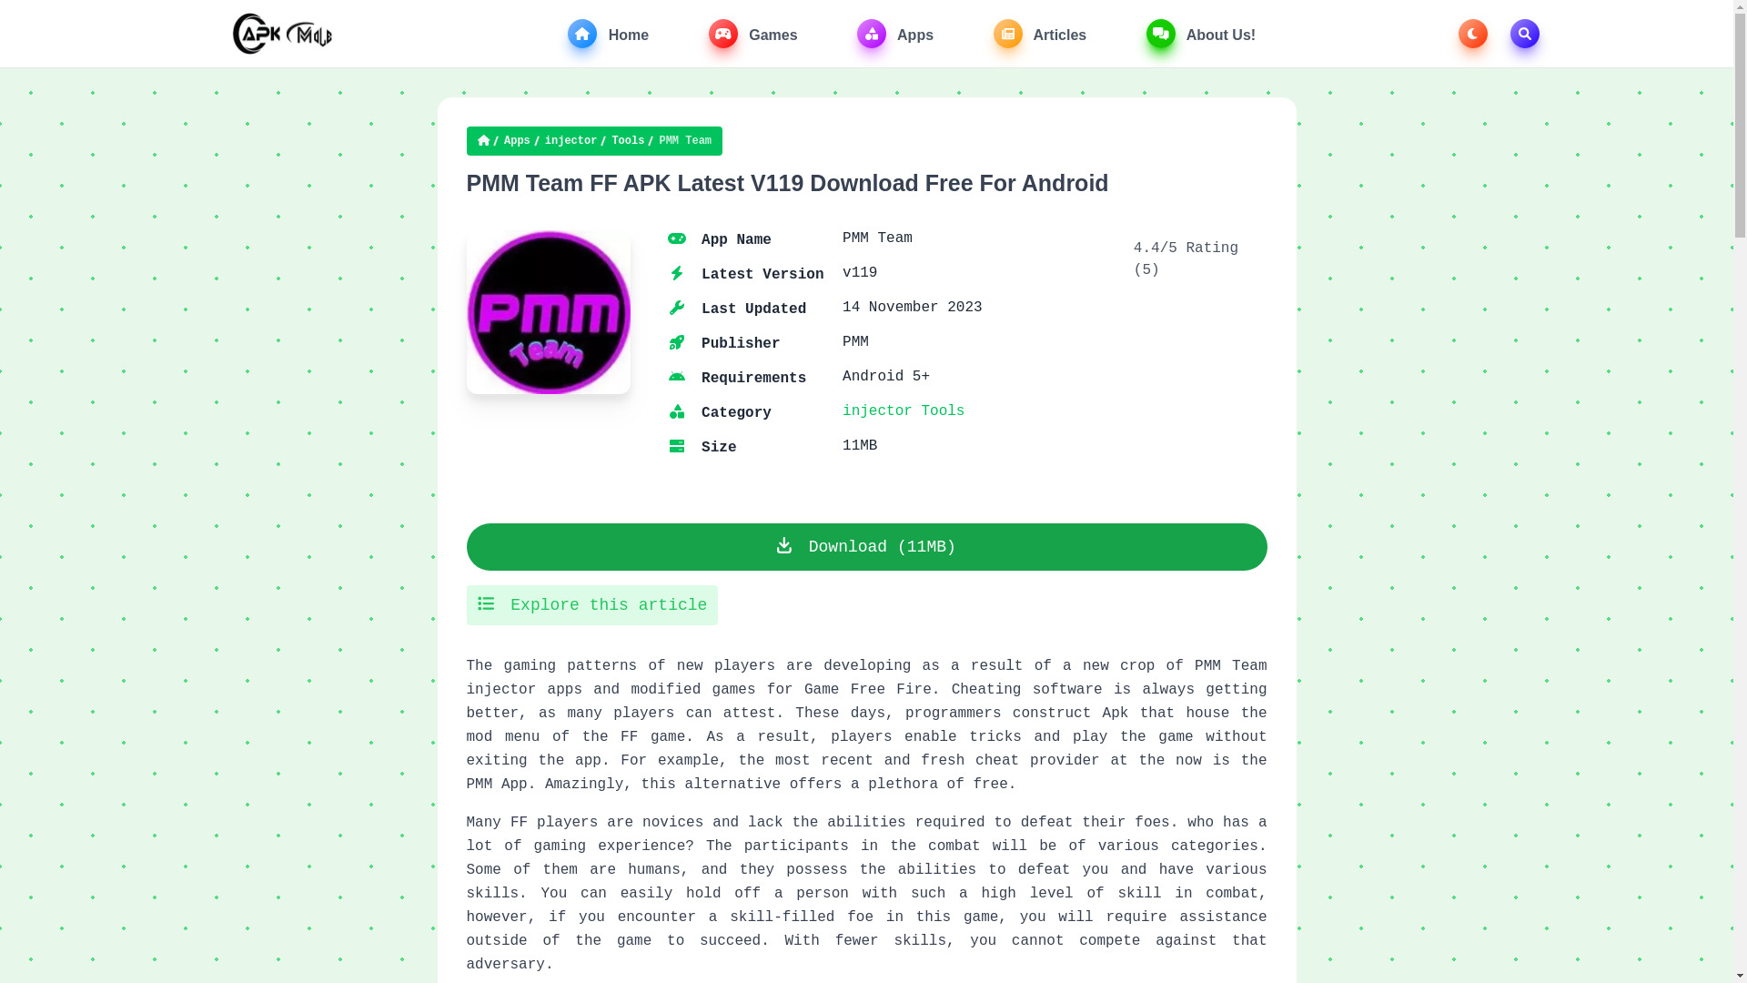  What do you see at coordinates (571, 141) in the screenshot?
I see `injector` at bounding box center [571, 141].